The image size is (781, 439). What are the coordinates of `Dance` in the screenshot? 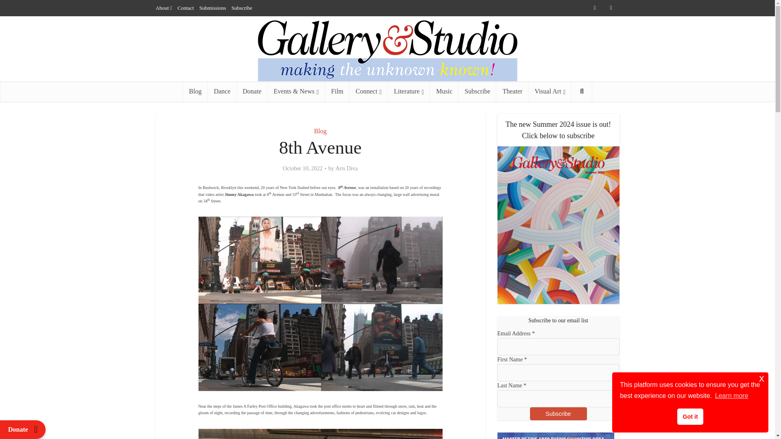 It's located at (222, 91).